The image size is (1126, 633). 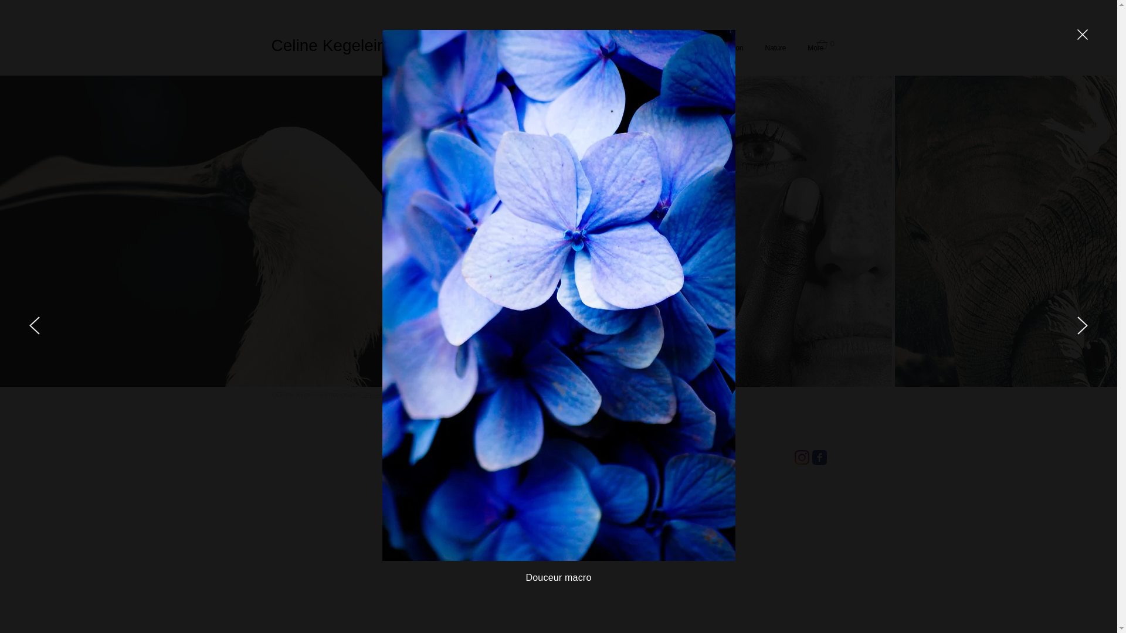 I want to click on New project, so click(x=638, y=48).